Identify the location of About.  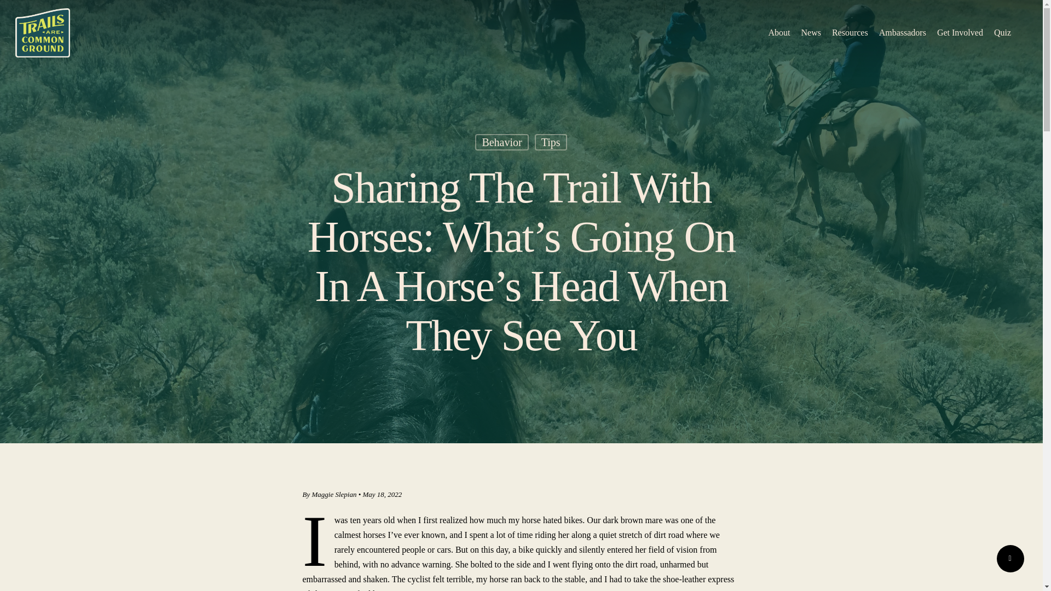
(779, 33).